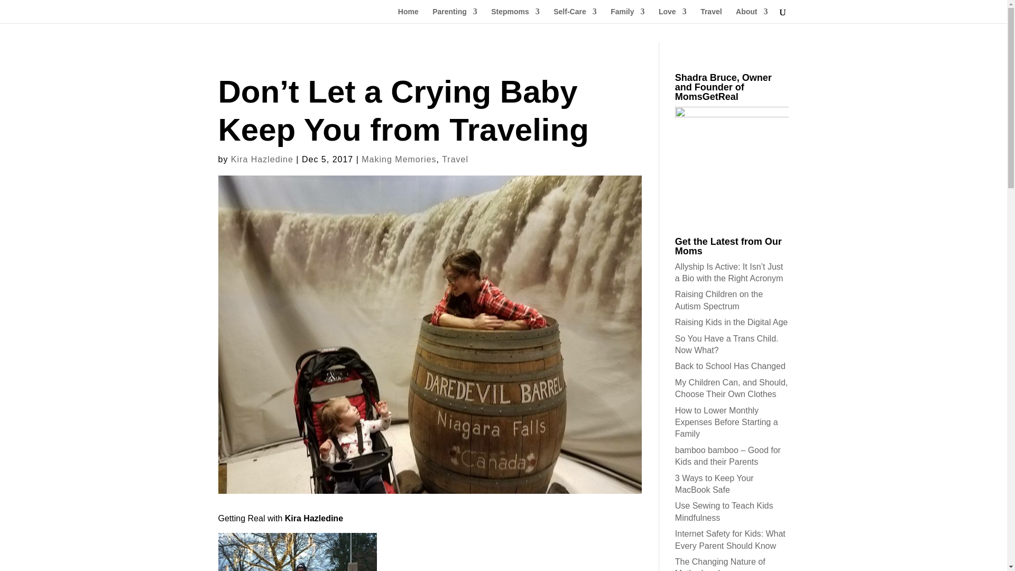 This screenshot has width=1015, height=571. Describe the element at coordinates (515, 16) in the screenshot. I see `Stepmoms` at that location.